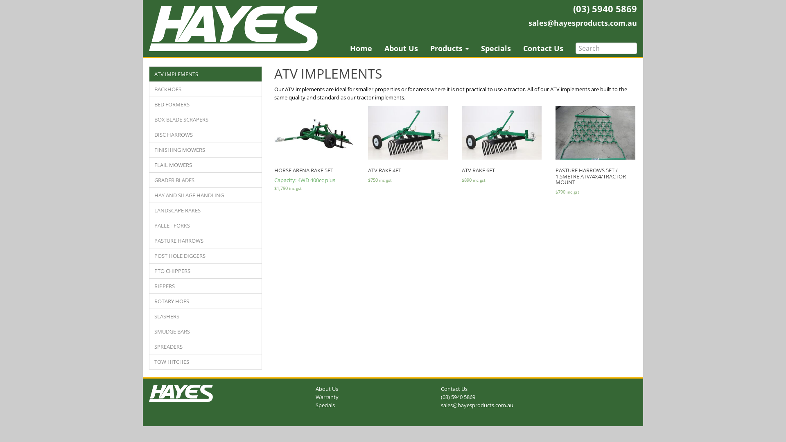  Describe the element at coordinates (206, 301) in the screenshot. I see `ROTARY HOES` at that location.